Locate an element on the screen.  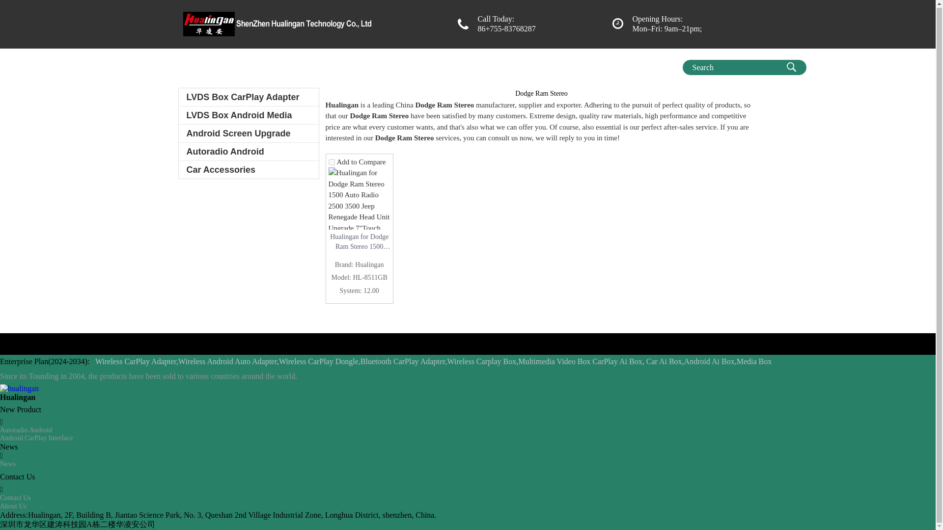
Wireless CarPlay Adapter is located at coordinates (484, 65).